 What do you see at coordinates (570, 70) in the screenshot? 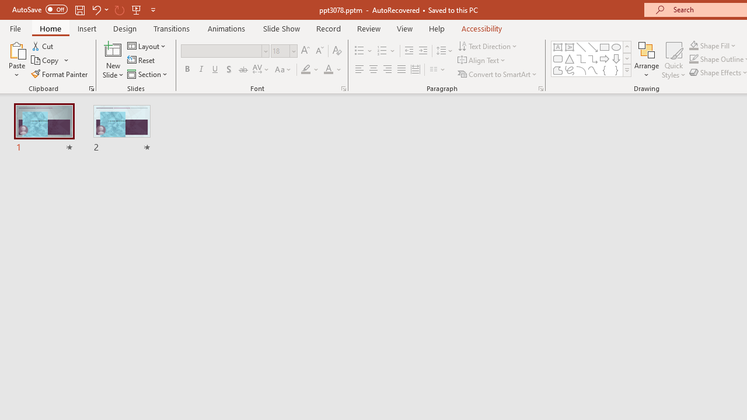
I see `Freeform: Scribble` at bounding box center [570, 70].